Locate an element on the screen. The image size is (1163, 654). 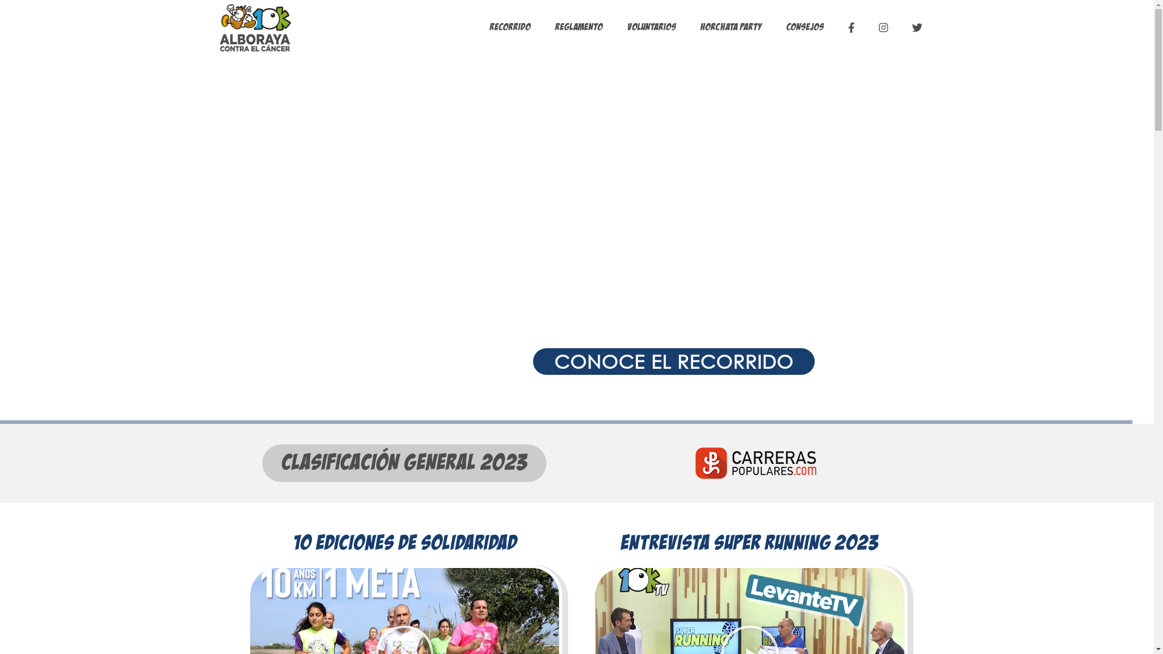
CONSEJOS is located at coordinates (805, 27).